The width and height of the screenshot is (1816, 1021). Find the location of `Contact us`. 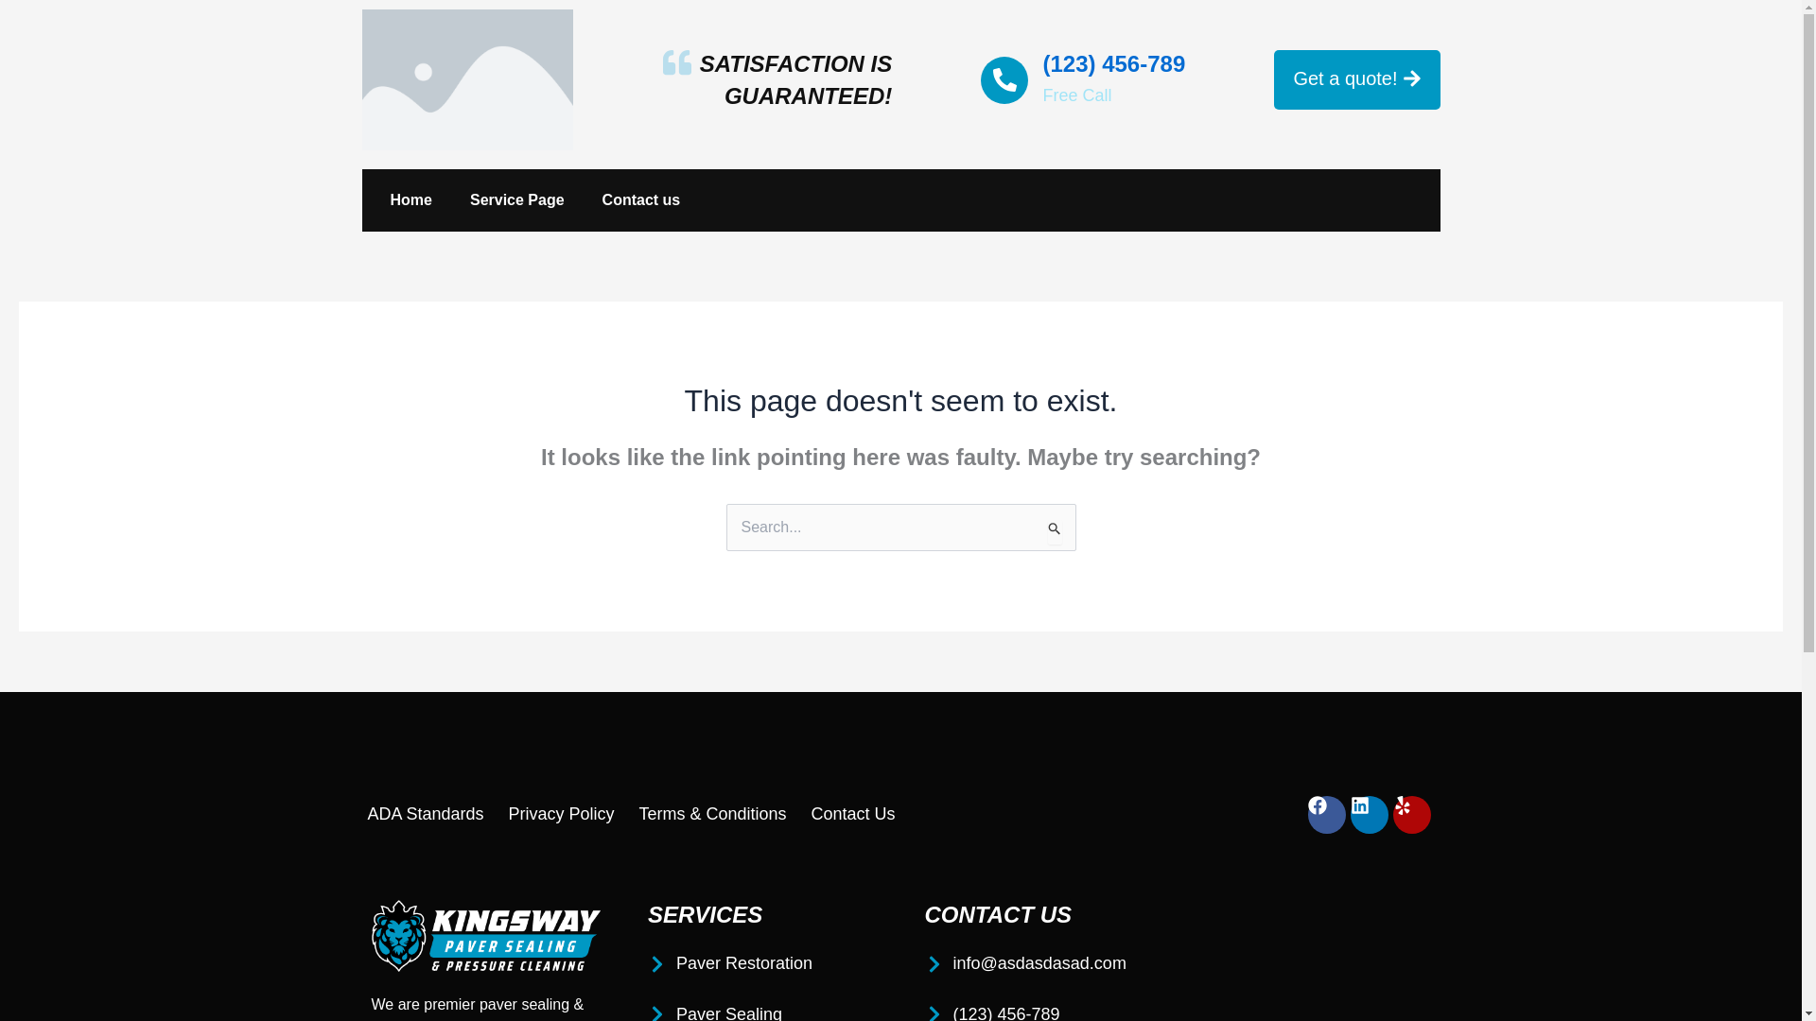

Contact us is located at coordinates (641, 200).